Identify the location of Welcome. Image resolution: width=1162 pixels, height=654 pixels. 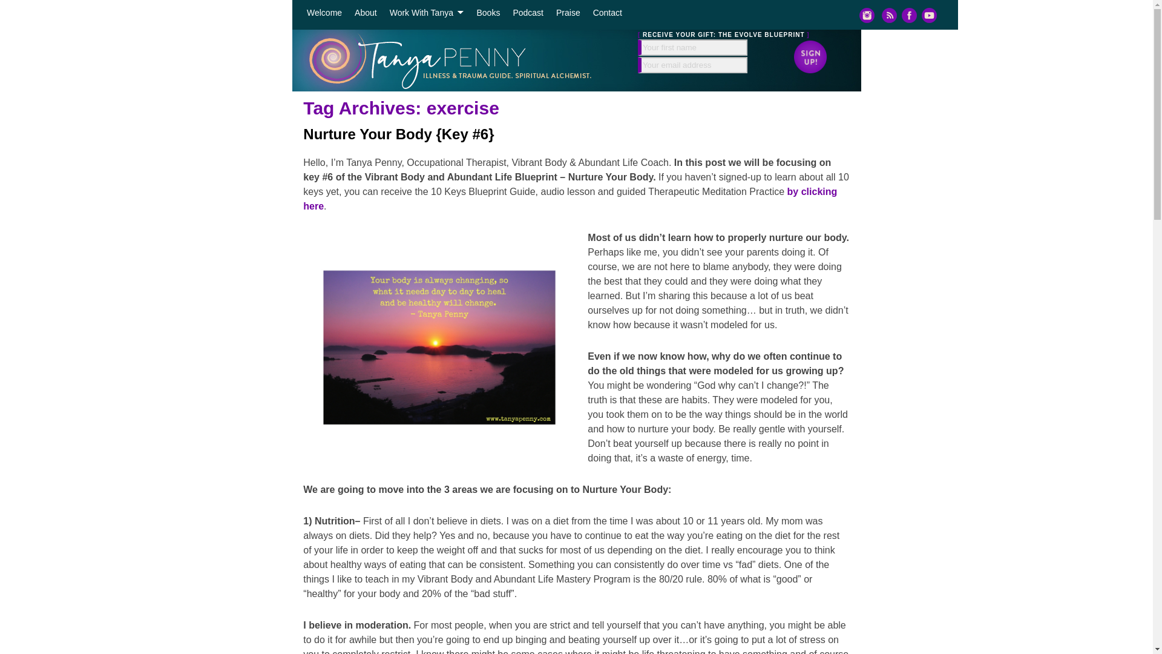
(323, 13).